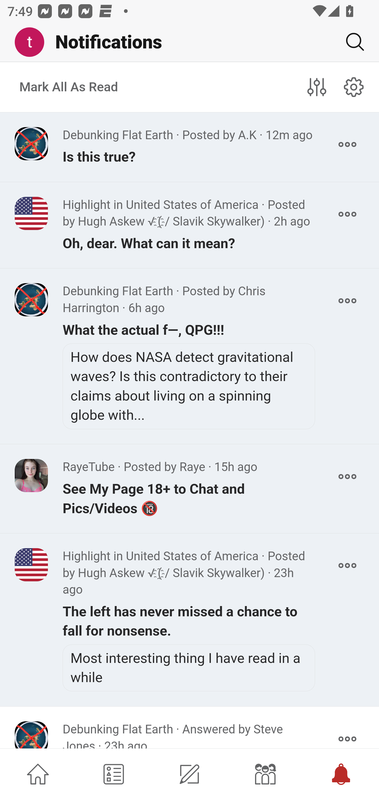 The width and height of the screenshot is (379, 800). What do you see at coordinates (69, 87) in the screenshot?
I see `Mark All As Read` at bounding box center [69, 87].